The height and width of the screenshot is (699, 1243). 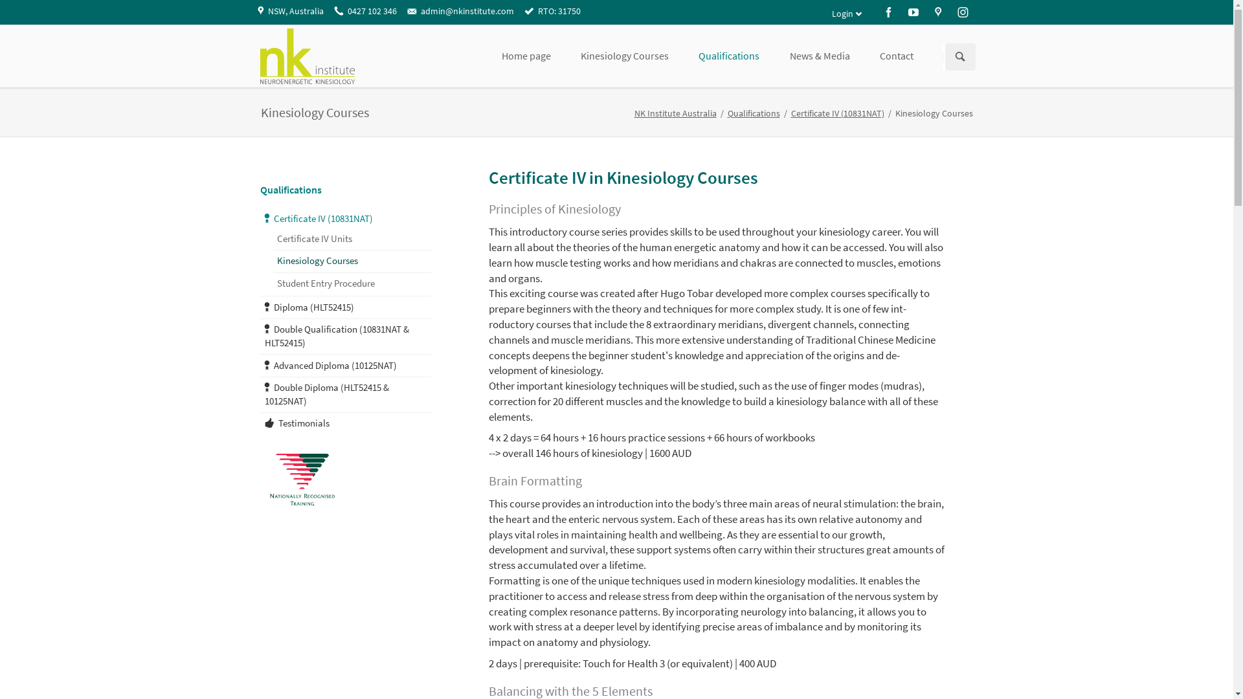 What do you see at coordinates (352, 283) in the screenshot?
I see `Student Entry Procedure` at bounding box center [352, 283].